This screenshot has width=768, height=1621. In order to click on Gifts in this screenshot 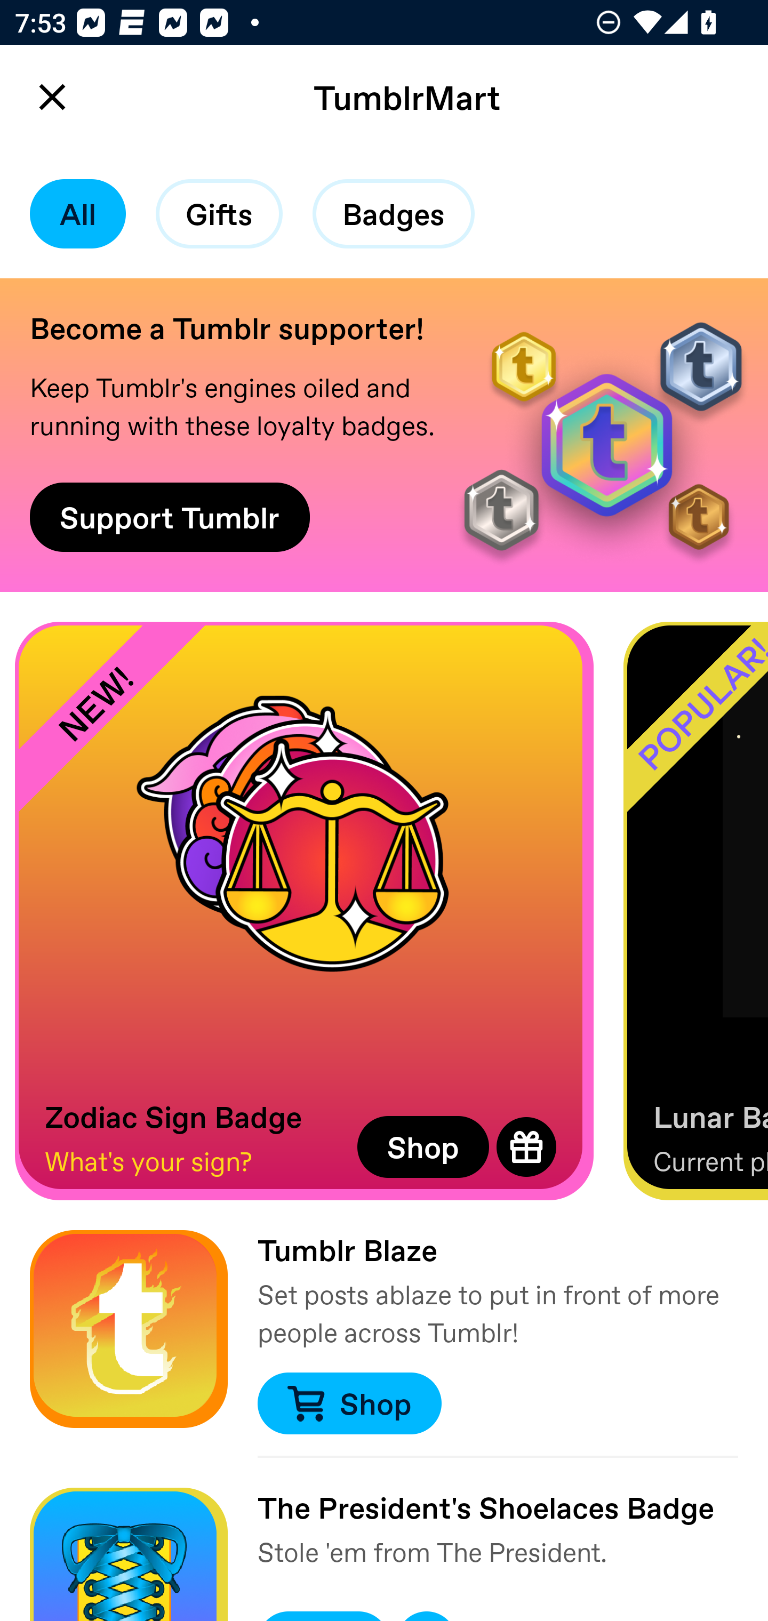, I will do `click(219, 214)`.